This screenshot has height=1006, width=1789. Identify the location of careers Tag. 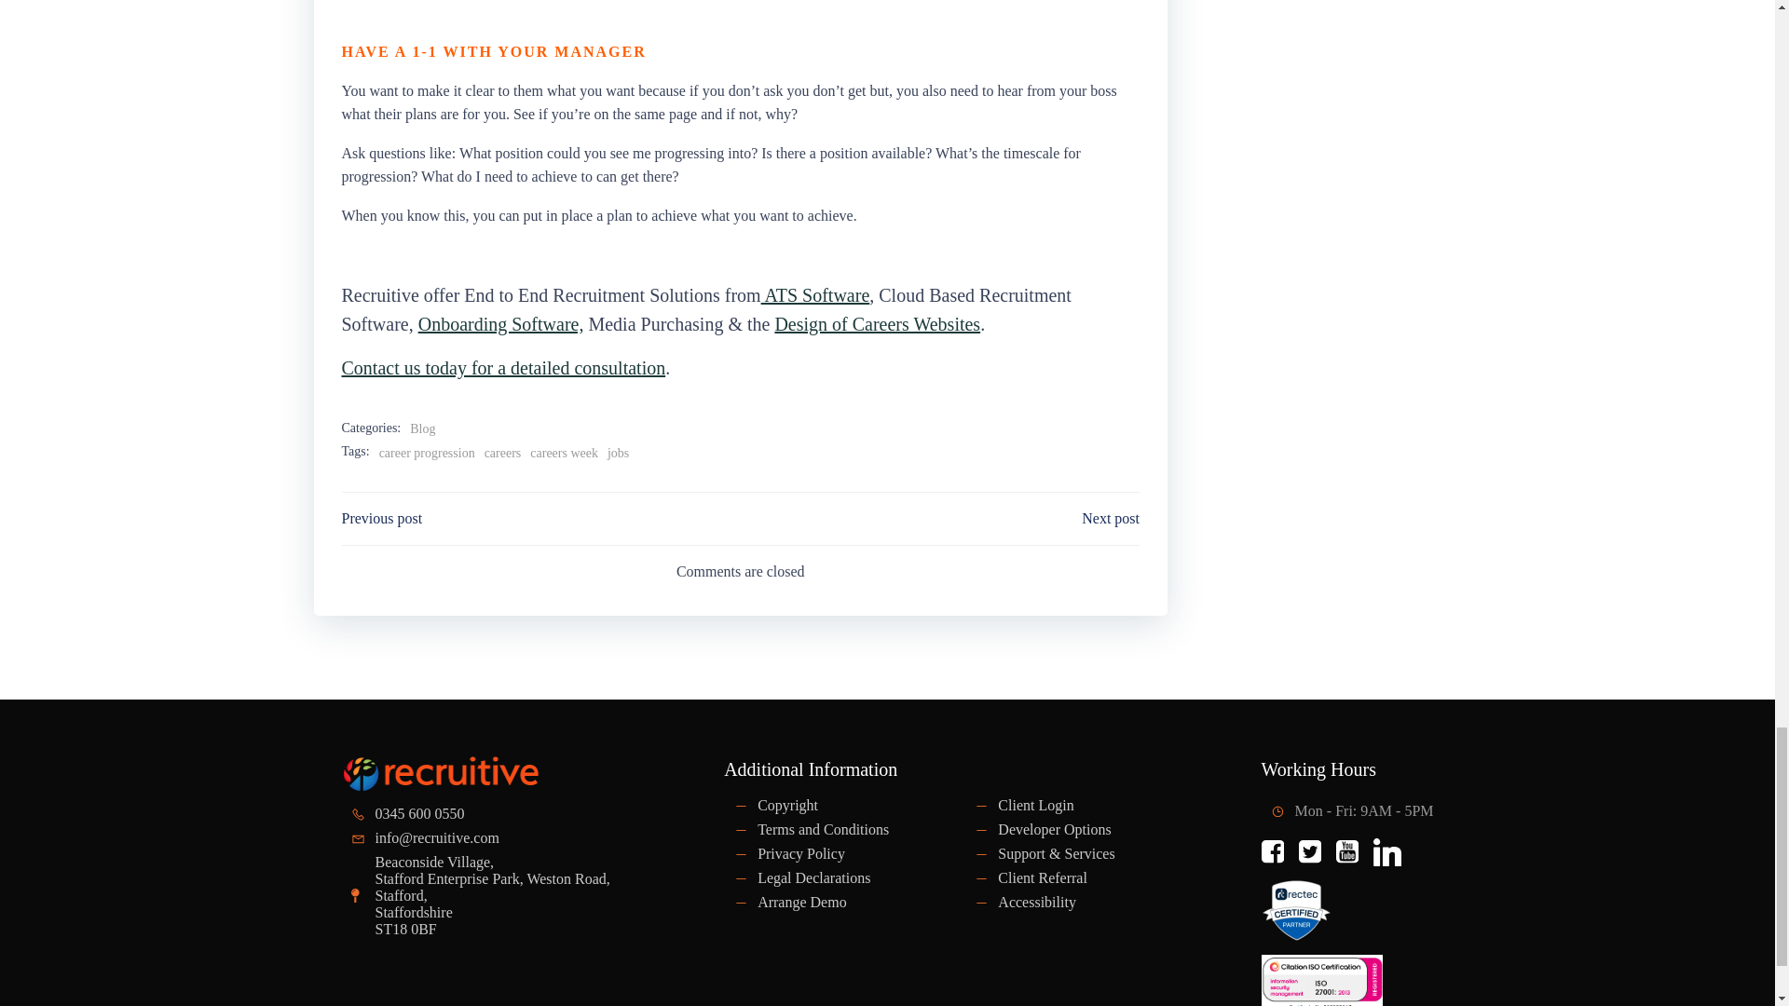
(503, 453).